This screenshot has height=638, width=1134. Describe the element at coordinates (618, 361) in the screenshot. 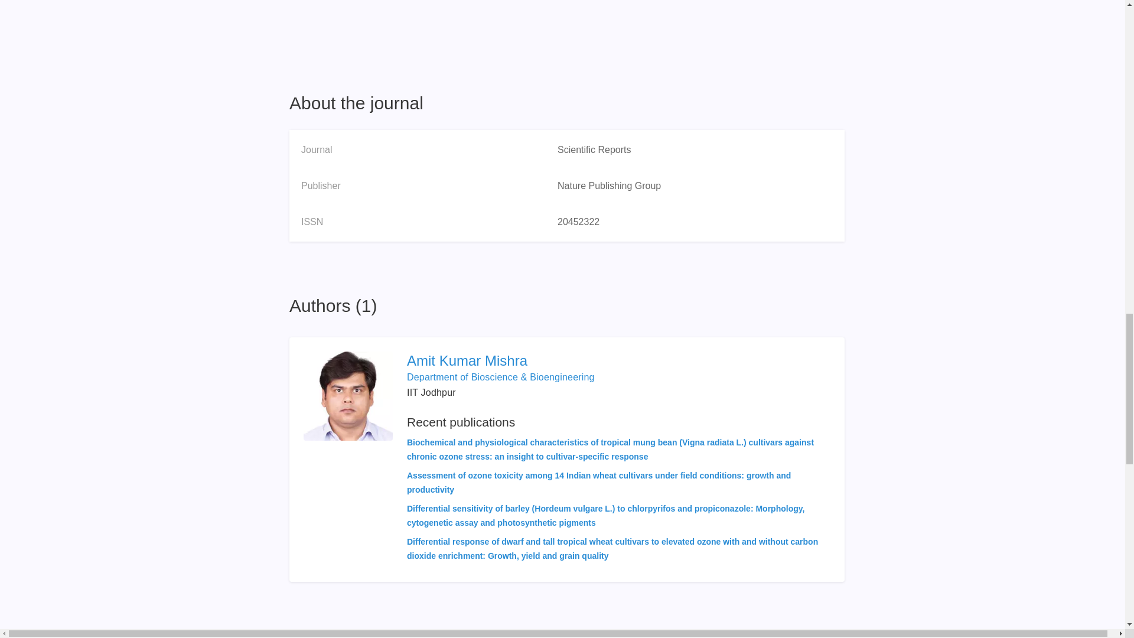

I see `Amit Kumar Mishra` at that location.